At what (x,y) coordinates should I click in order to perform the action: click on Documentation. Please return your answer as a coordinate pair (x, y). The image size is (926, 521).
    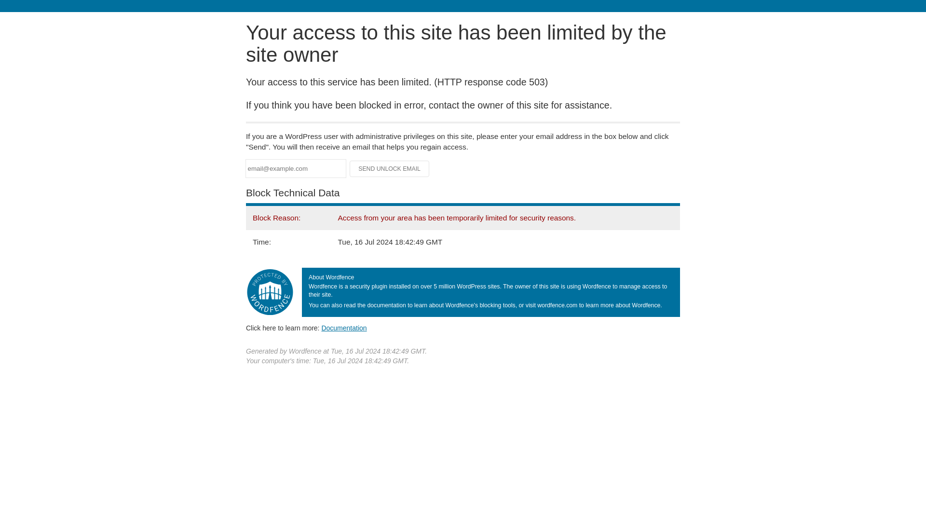
    Looking at the image, I should click on (344, 328).